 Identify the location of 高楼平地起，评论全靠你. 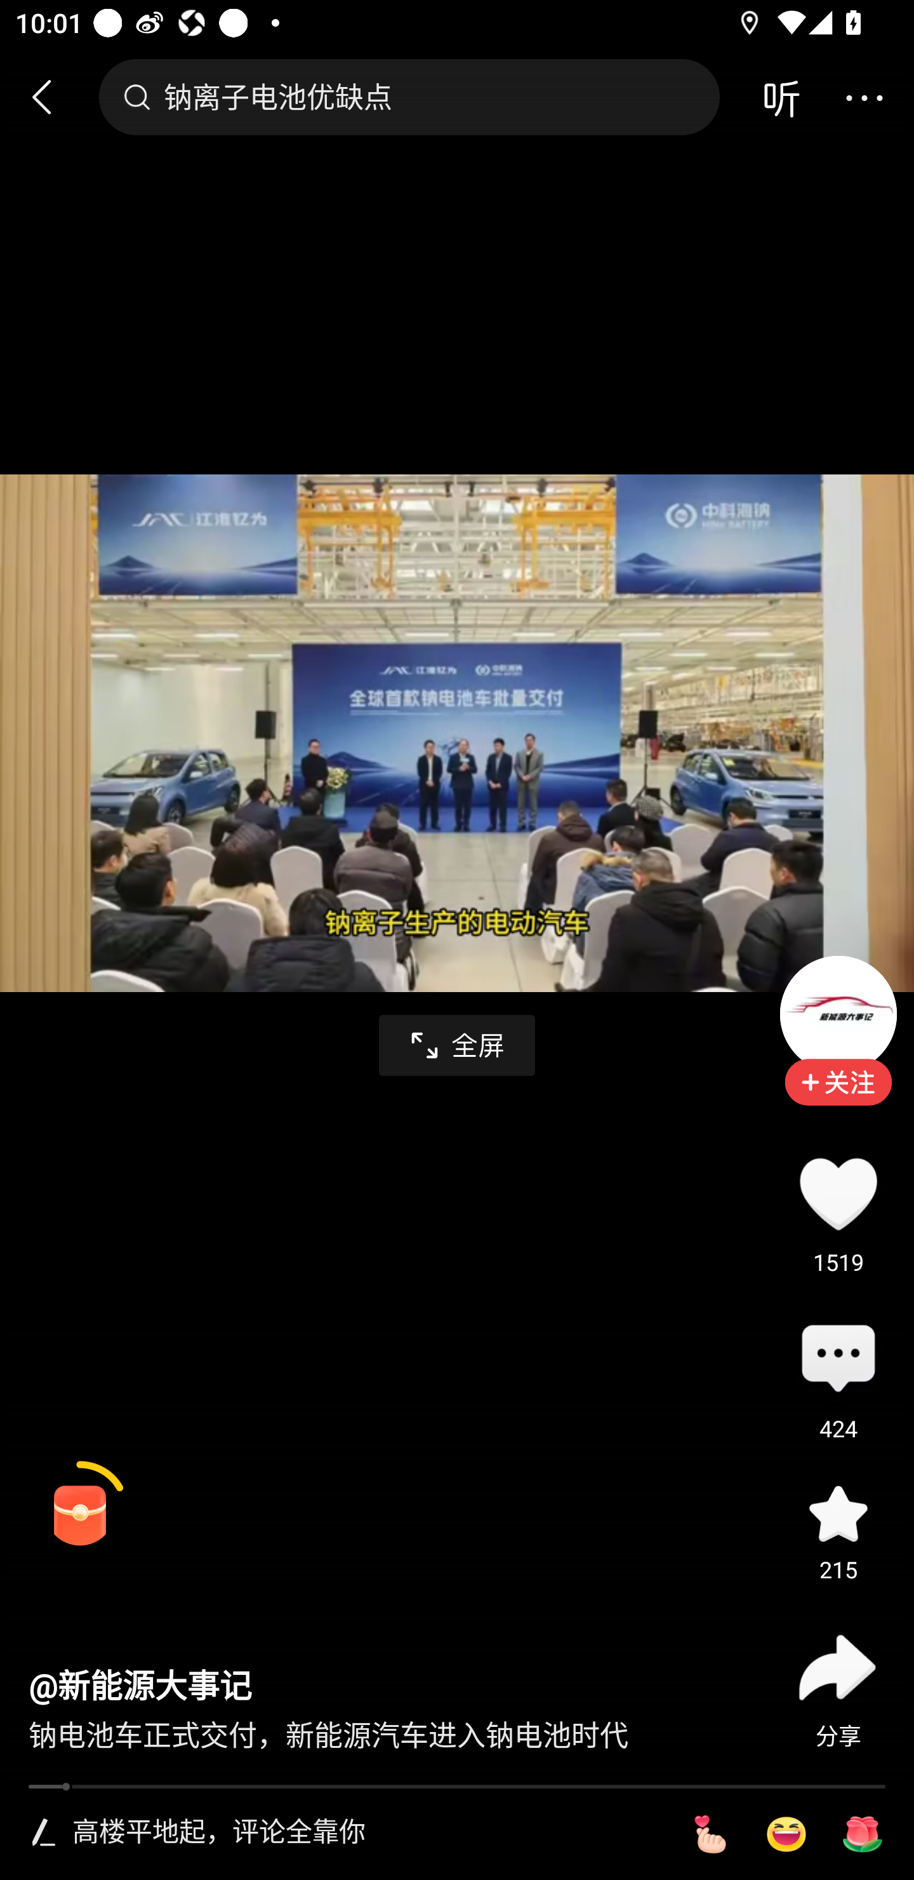
(366, 1834).